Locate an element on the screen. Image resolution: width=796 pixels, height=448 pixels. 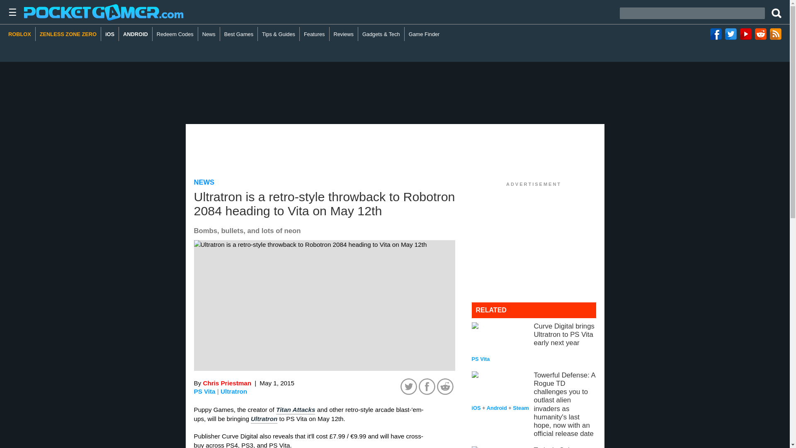
Titan Attacks is located at coordinates (296, 410).